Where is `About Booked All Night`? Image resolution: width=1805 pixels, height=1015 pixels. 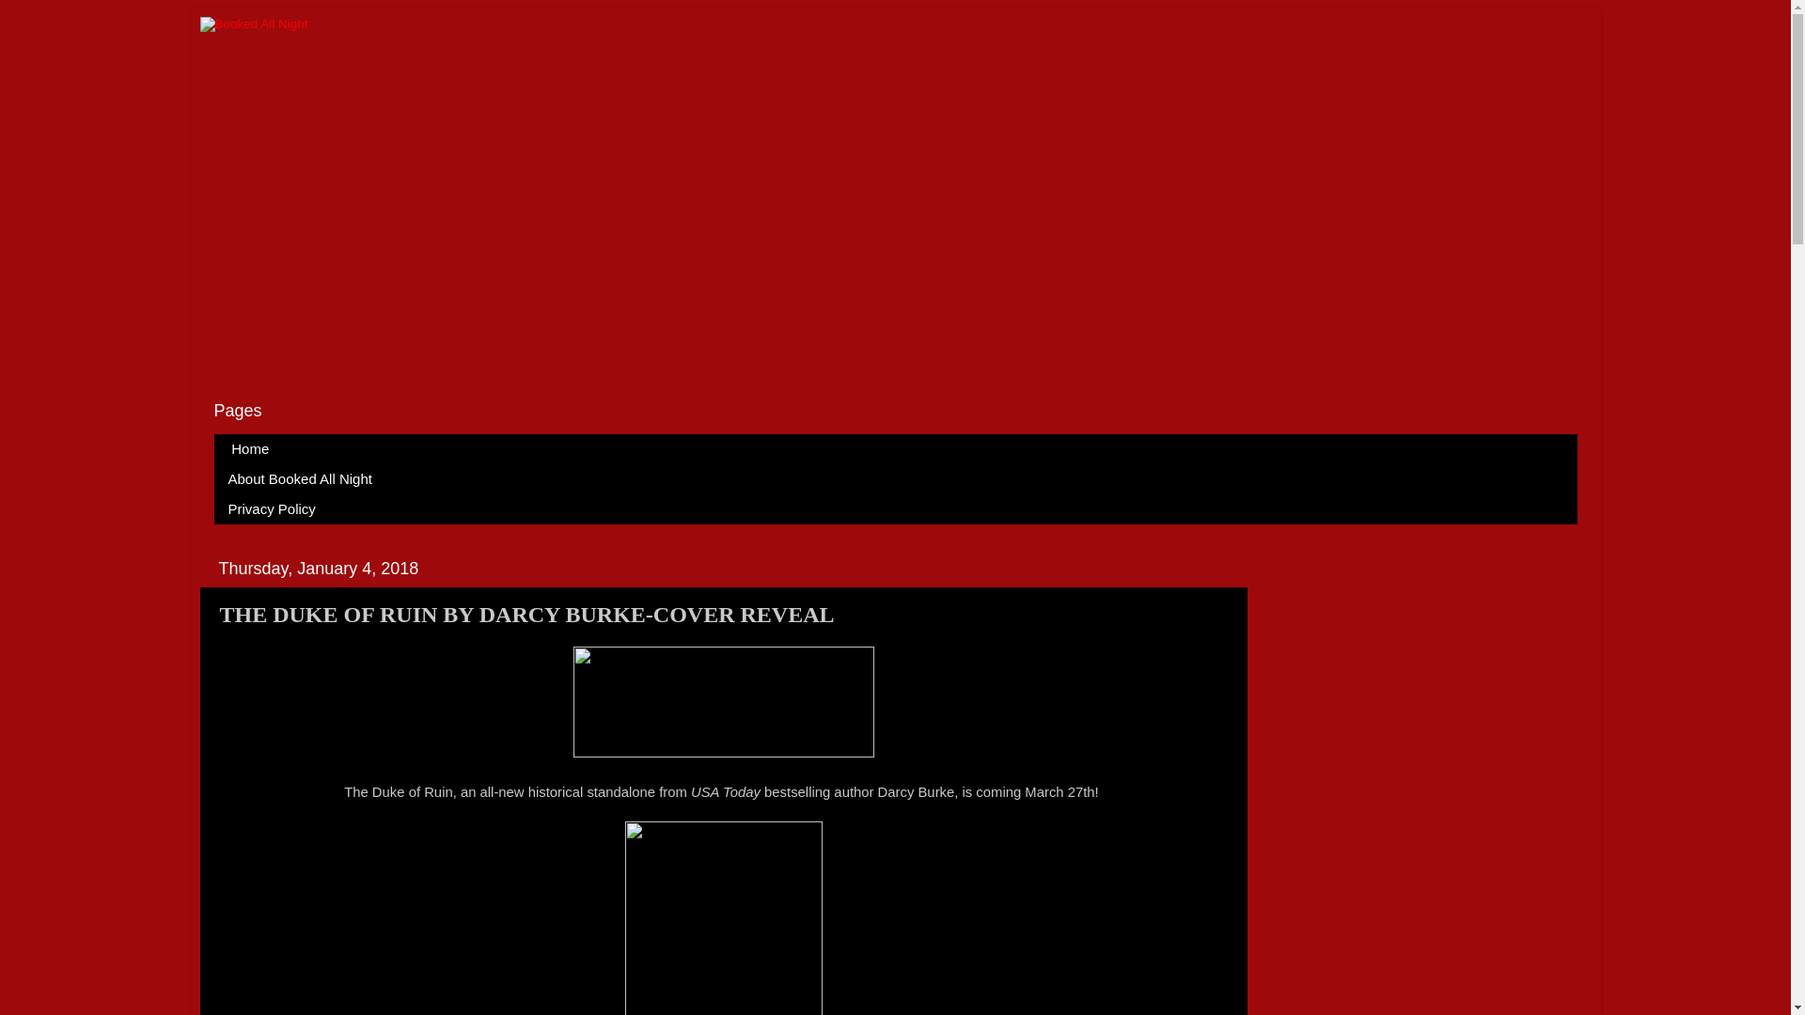
About Booked All Night is located at coordinates (301, 478).